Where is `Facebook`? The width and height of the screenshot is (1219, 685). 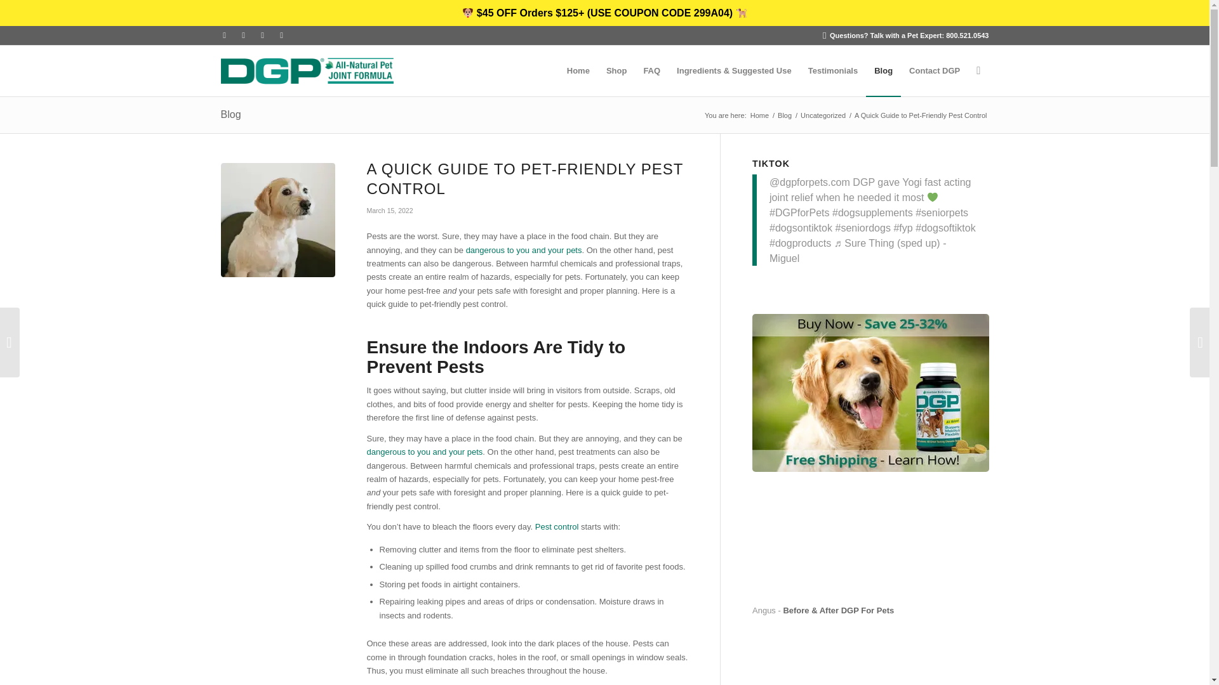 Facebook is located at coordinates (223, 36).